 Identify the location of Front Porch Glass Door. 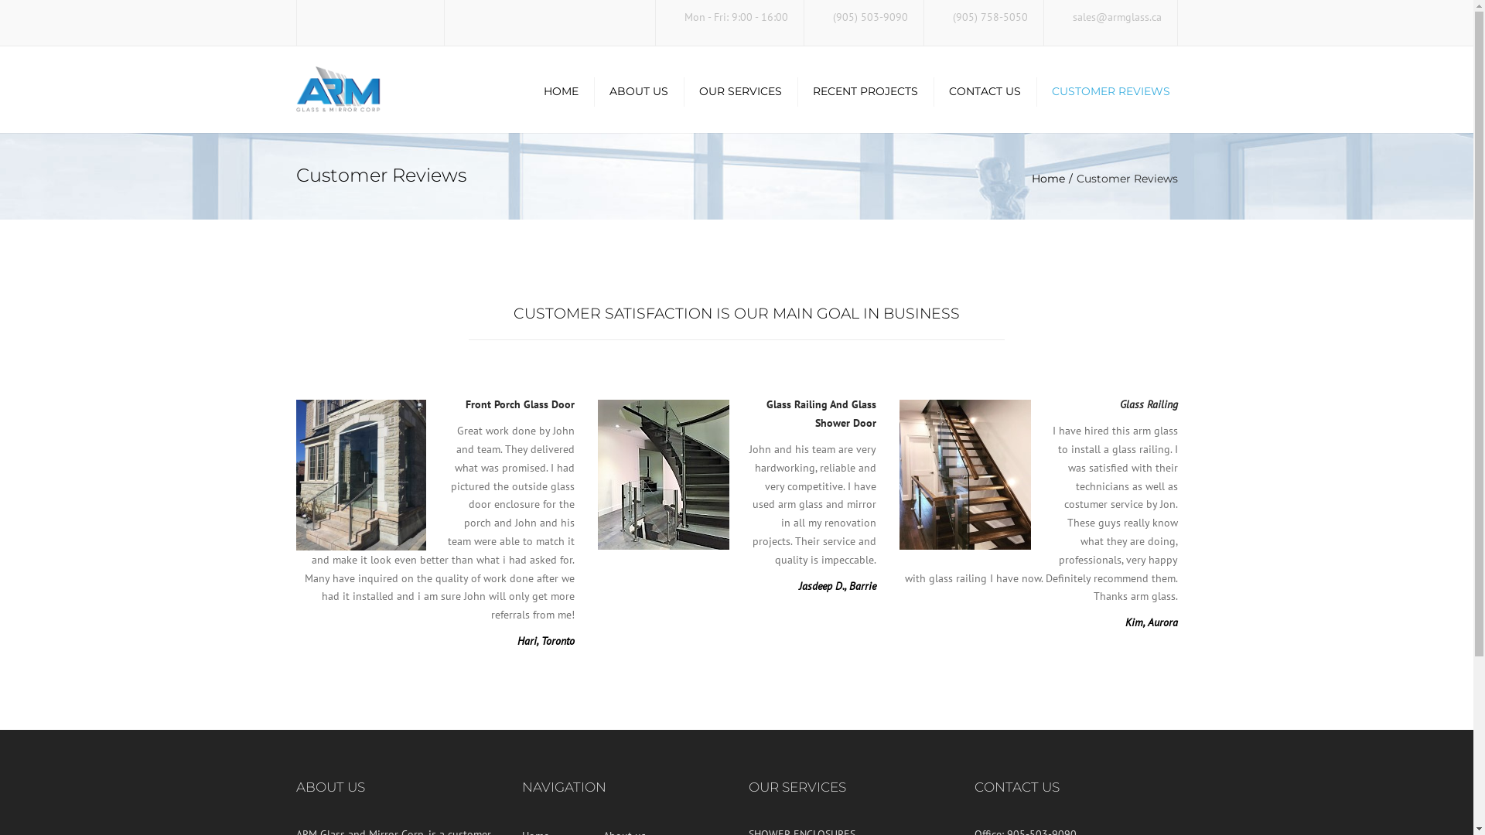
(520, 404).